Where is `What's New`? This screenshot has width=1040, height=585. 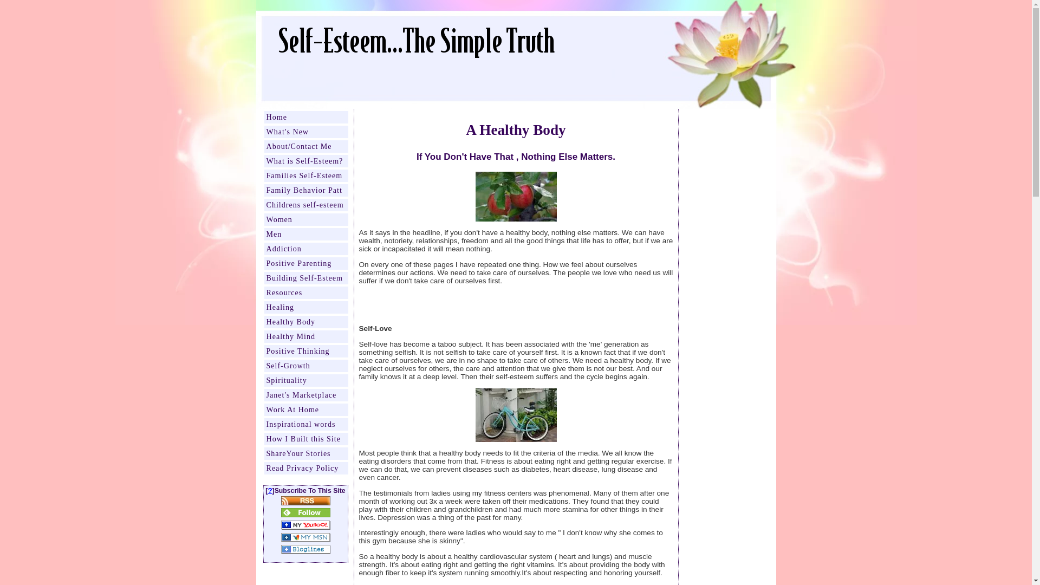 What's New is located at coordinates (306, 132).